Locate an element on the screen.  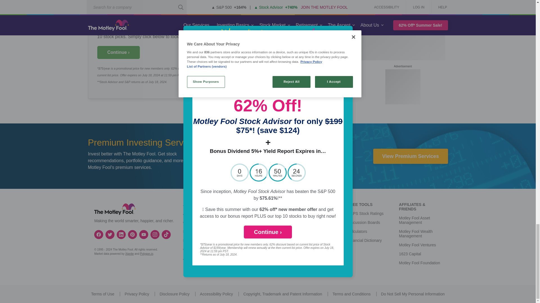
Privacy Policy is located at coordinates (137, 294).